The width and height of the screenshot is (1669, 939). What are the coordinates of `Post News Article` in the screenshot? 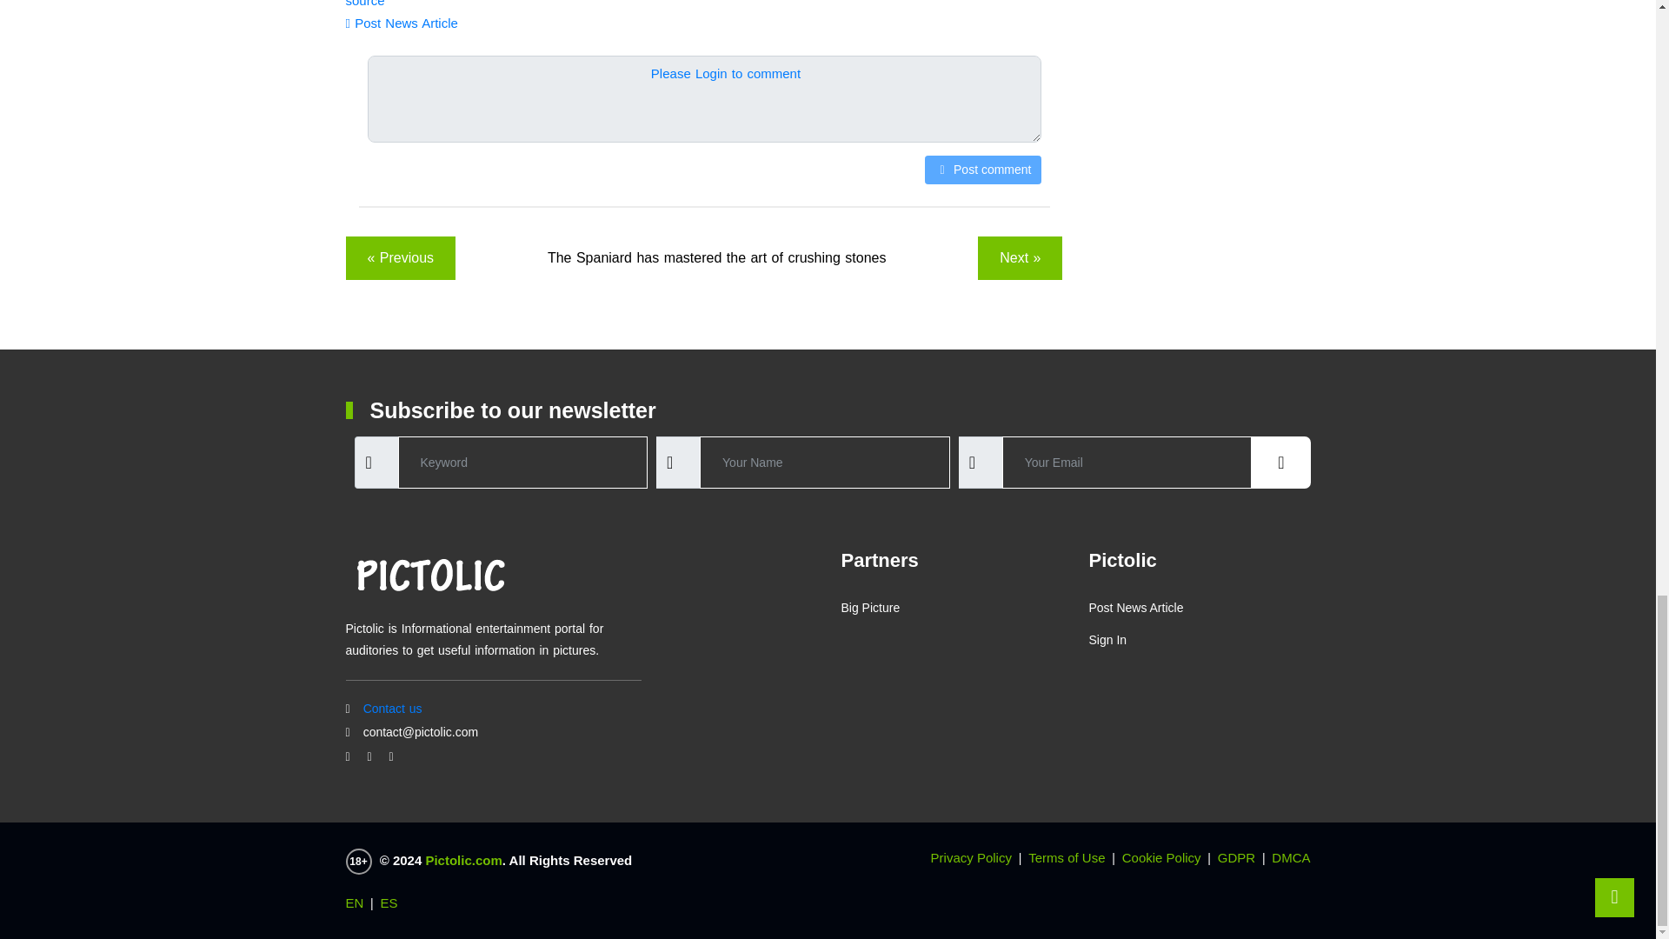 It's located at (402, 23).